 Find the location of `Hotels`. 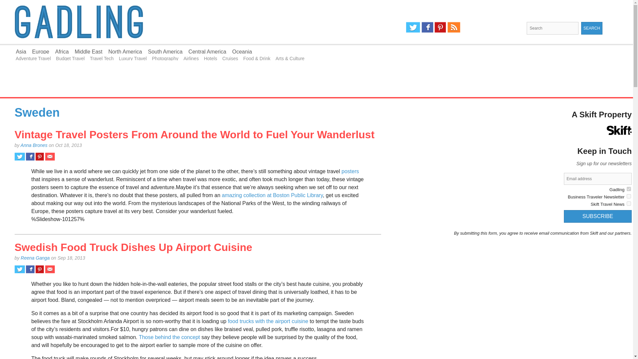

Hotels is located at coordinates (211, 59).